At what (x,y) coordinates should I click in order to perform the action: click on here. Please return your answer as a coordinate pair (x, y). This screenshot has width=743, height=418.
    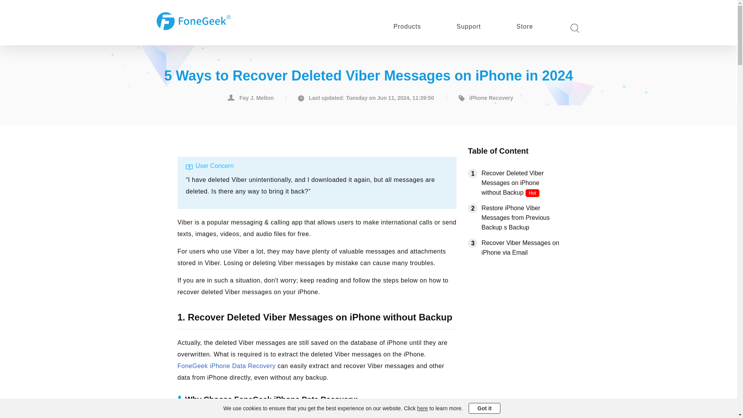
    Looking at the image, I should click on (422, 408).